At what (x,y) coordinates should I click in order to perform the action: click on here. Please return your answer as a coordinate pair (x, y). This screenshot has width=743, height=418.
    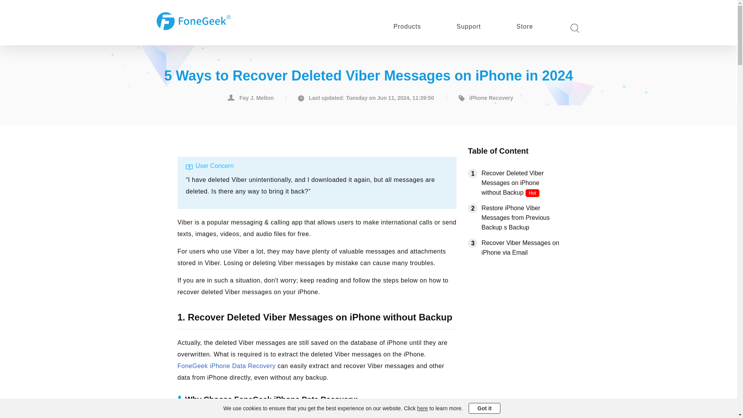
    Looking at the image, I should click on (422, 408).